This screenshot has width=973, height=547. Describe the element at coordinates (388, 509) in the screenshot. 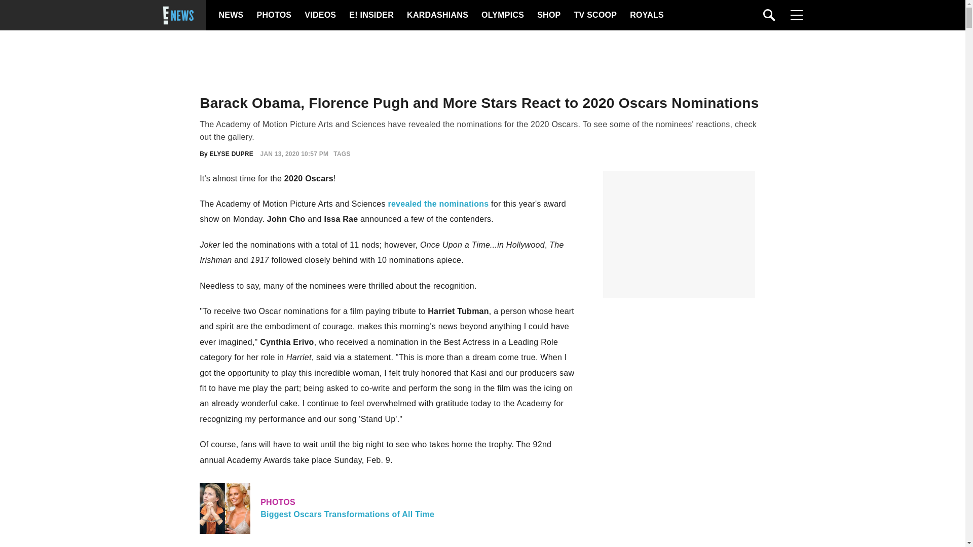

I see `PHOTOS` at that location.